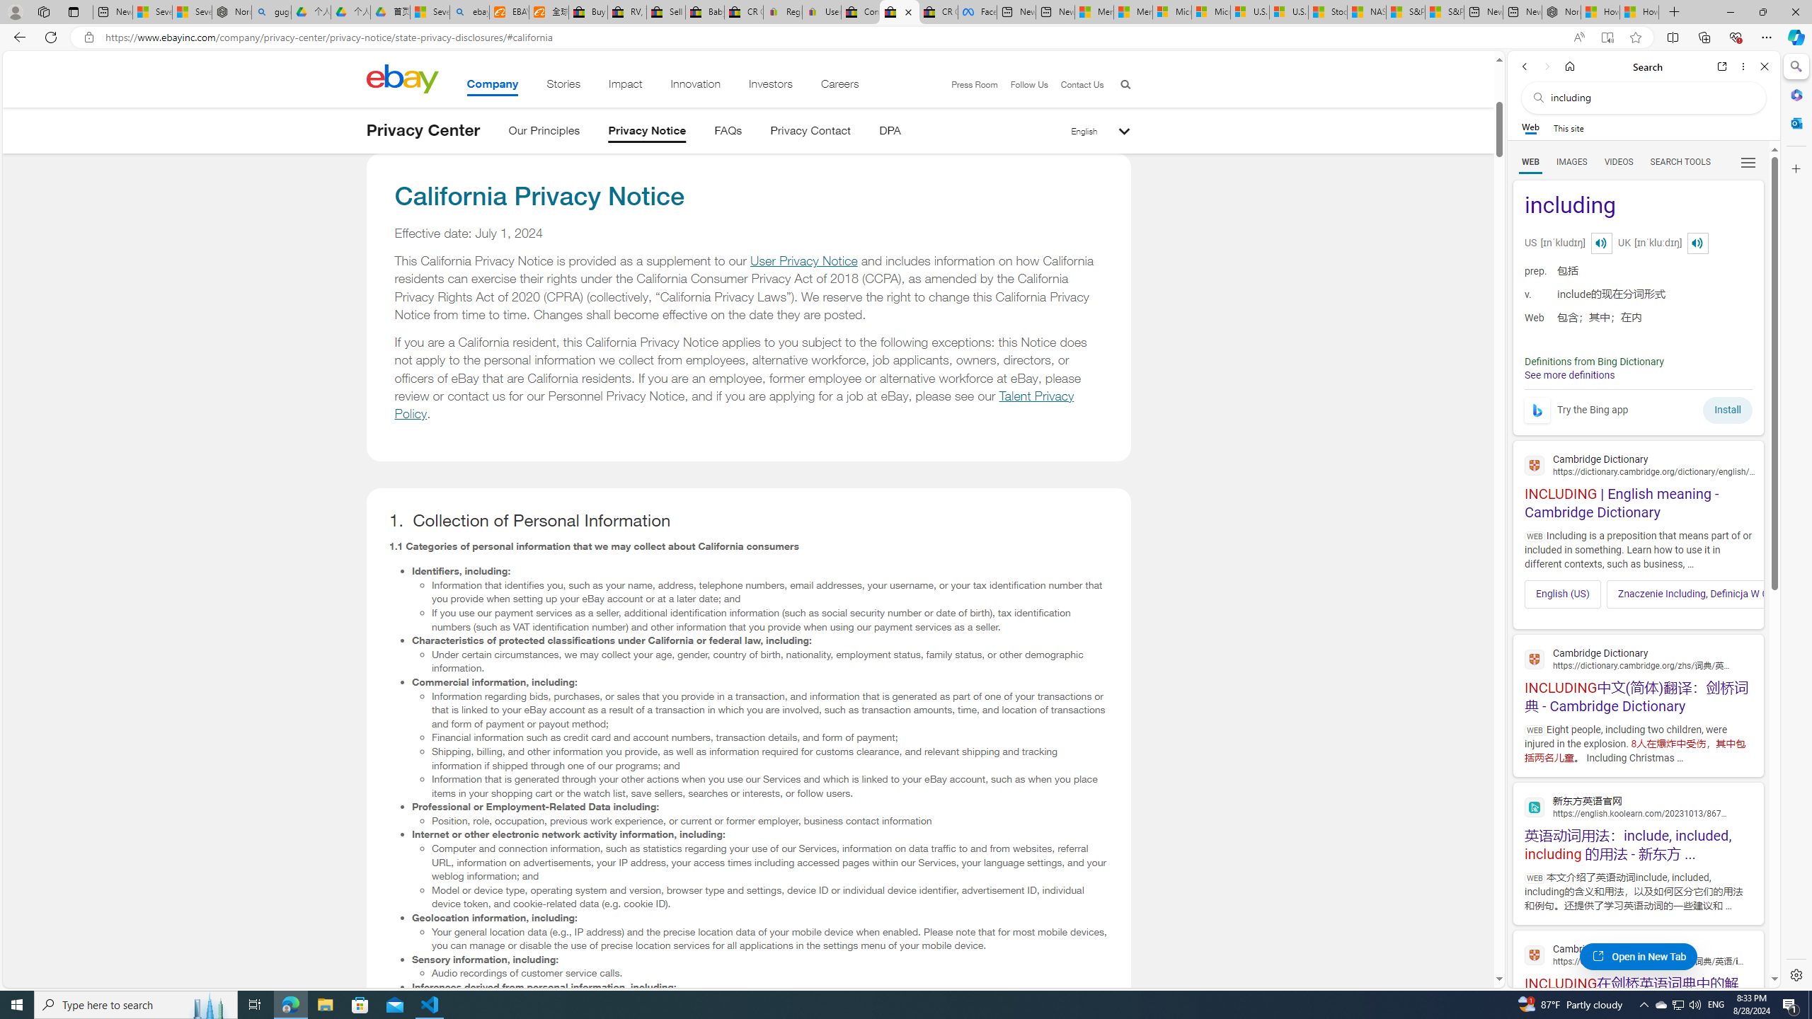  What do you see at coordinates (1747, 161) in the screenshot?
I see `Preferences` at bounding box center [1747, 161].